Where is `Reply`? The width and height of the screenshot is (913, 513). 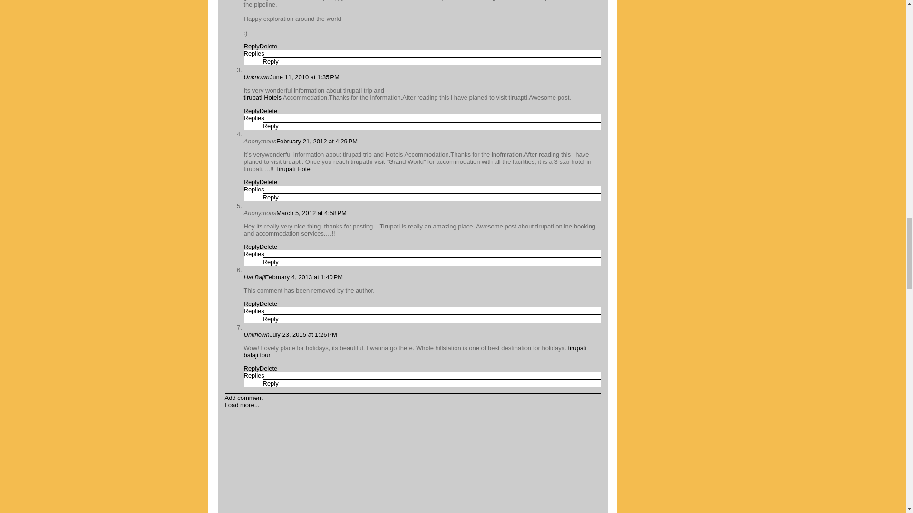 Reply is located at coordinates (251, 110).